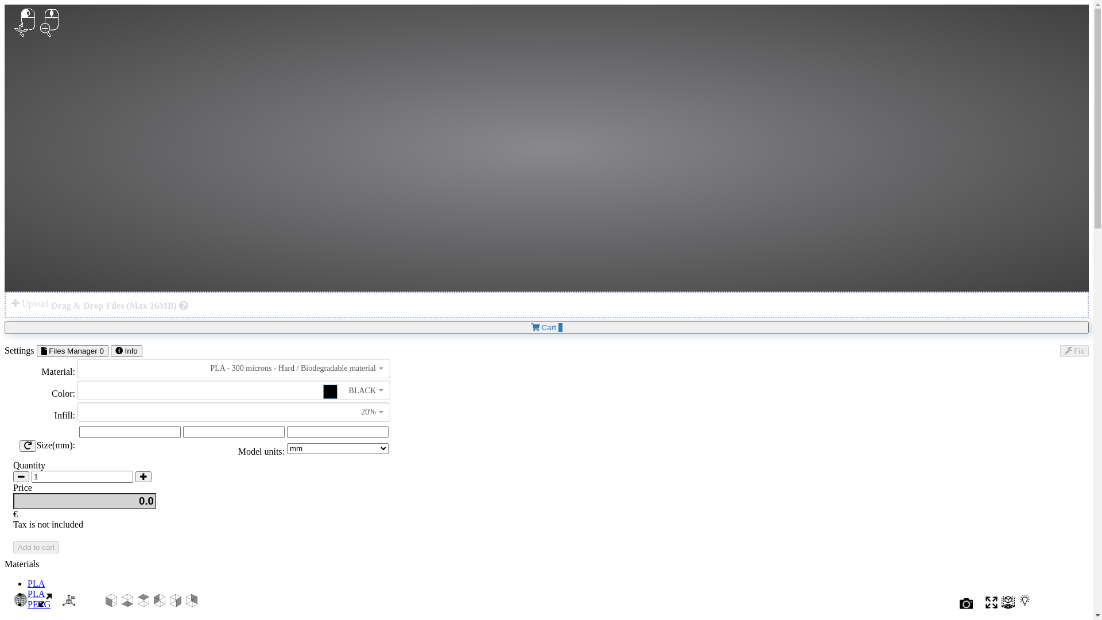  I want to click on Info, so click(126, 351).